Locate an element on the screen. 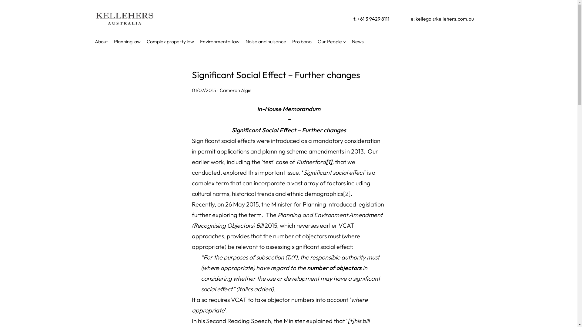 The height and width of the screenshot is (327, 582). Environmental law is located at coordinates (220, 41).